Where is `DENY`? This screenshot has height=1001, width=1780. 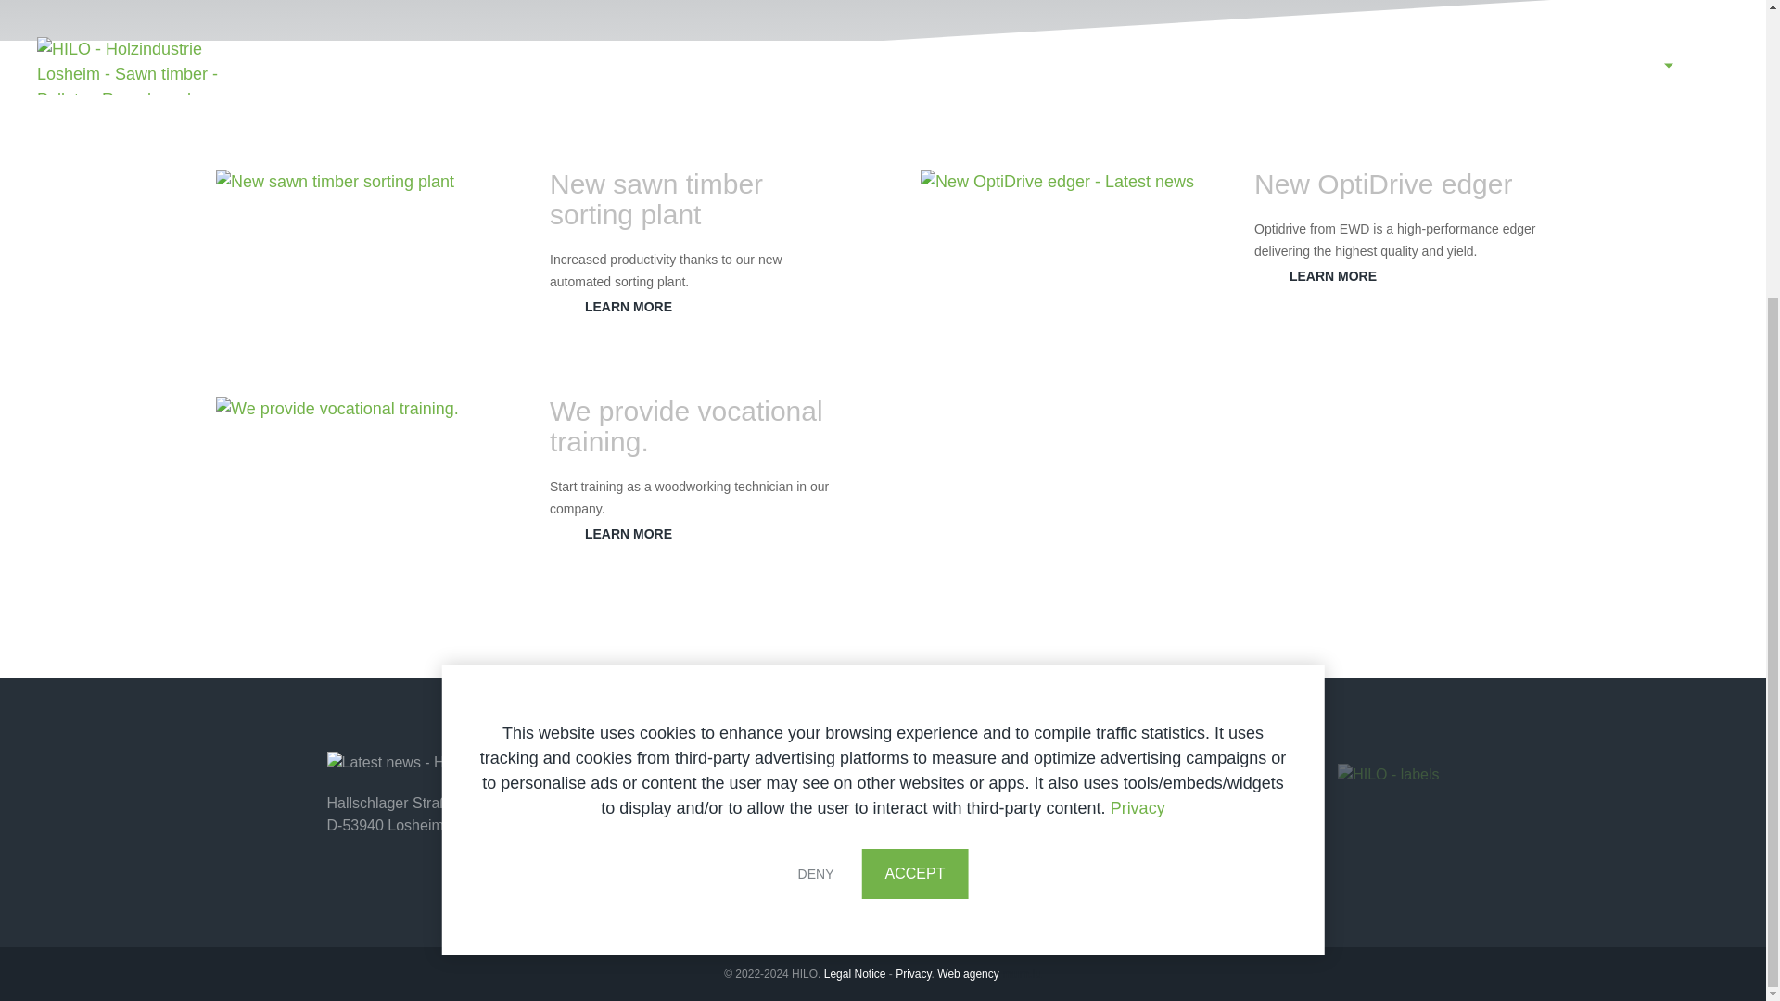
DENY is located at coordinates (816, 460).